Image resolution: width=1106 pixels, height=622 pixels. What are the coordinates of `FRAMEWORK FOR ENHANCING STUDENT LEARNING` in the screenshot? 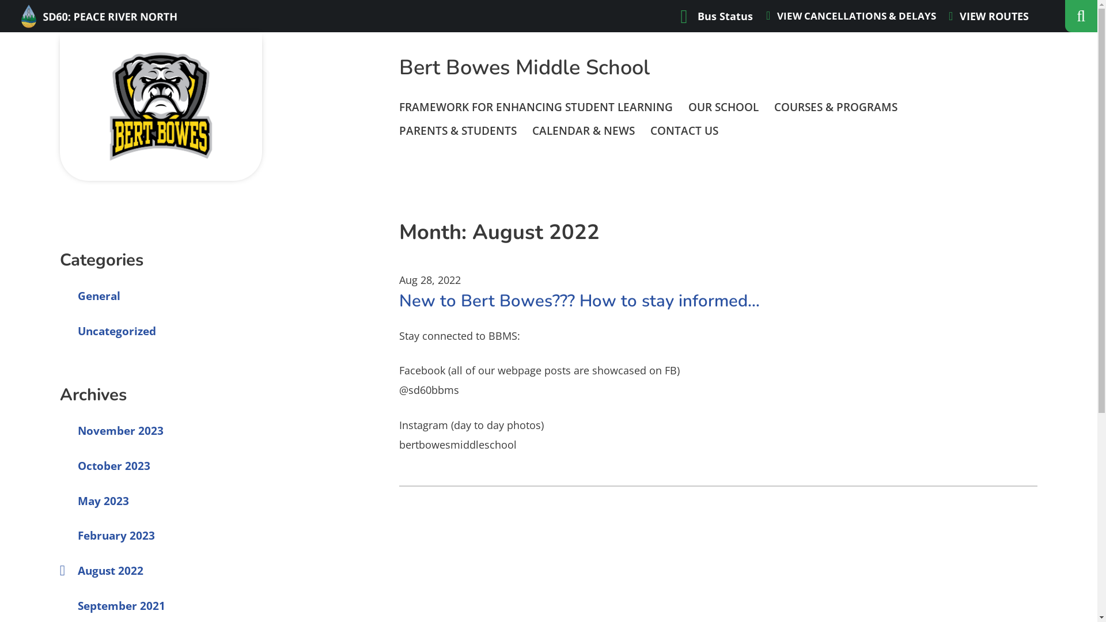 It's located at (536, 107).